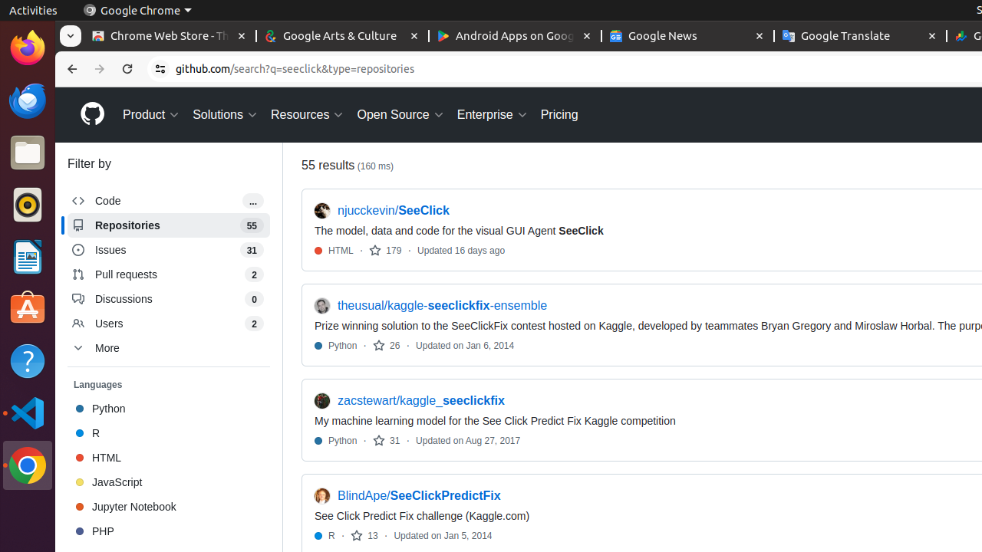 This screenshot has height=552, width=982. Describe the element at coordinates (169, 274) in the screenshot. I see `Pull requests , 2 results  (2)` at that location.